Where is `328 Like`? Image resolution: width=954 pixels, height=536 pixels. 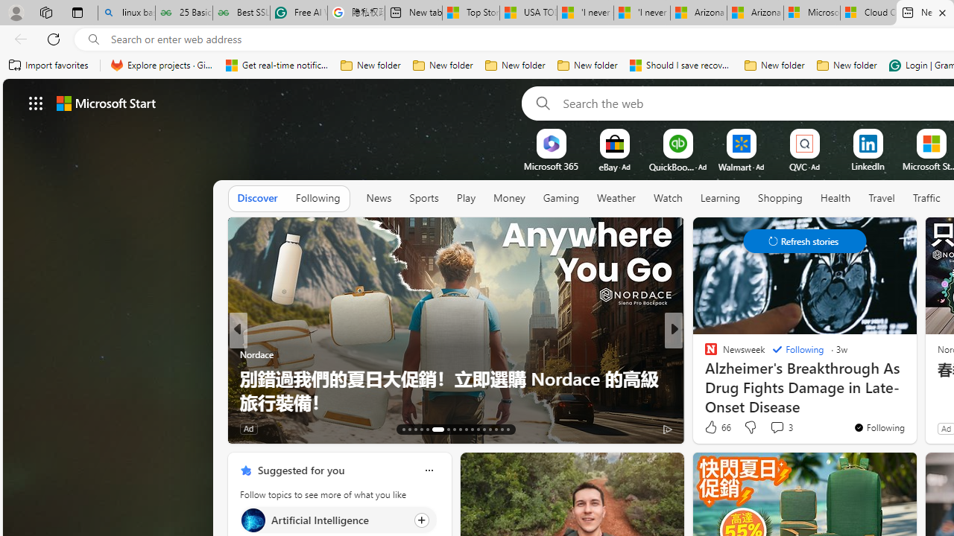
328 Like is located at coordinates (715, 427).